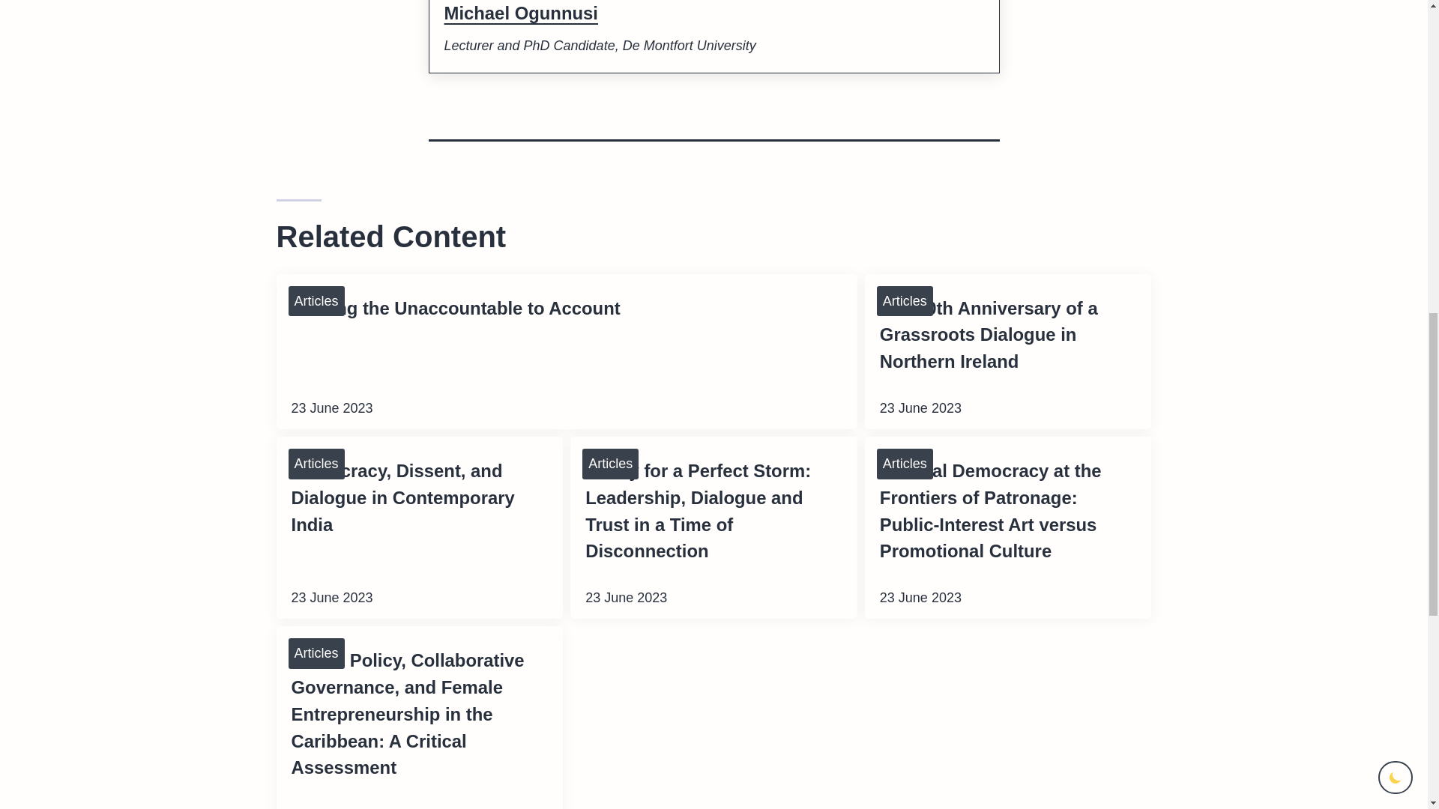 This screenshot has height=809, width=1439. What do you see at coordinates (316, 464) in the screenshot?
I see `View Articles Archive` at bounding box center [316, 464].